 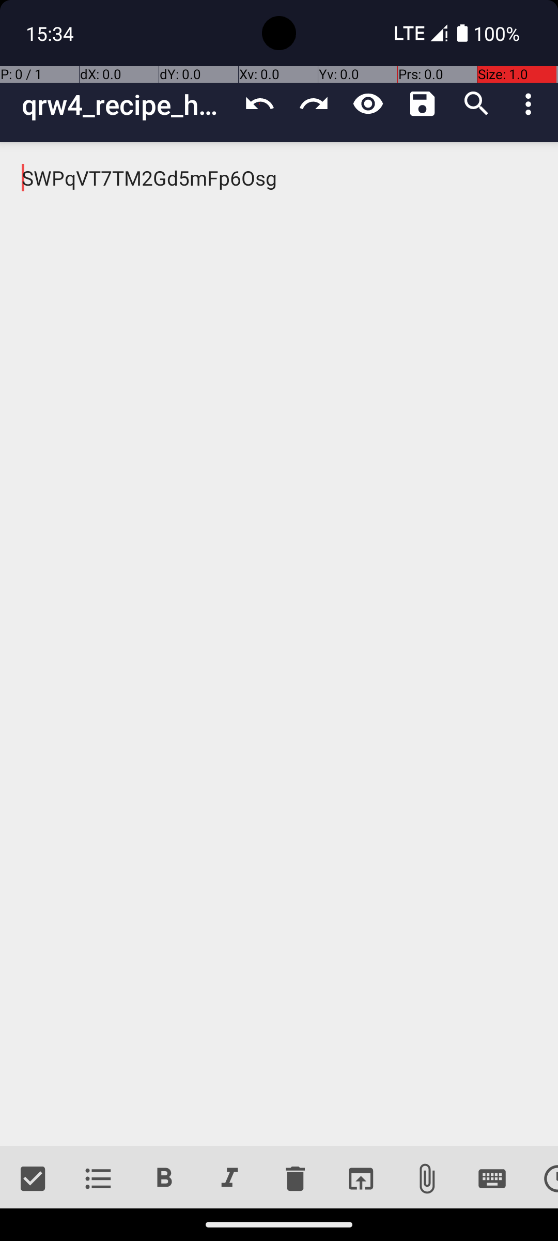 What do you see at coordinates (279, 644) in the screenshot?
I see `SWPqVT7TM2Gd5mFp6Osg` at bounding box center [279, 644].